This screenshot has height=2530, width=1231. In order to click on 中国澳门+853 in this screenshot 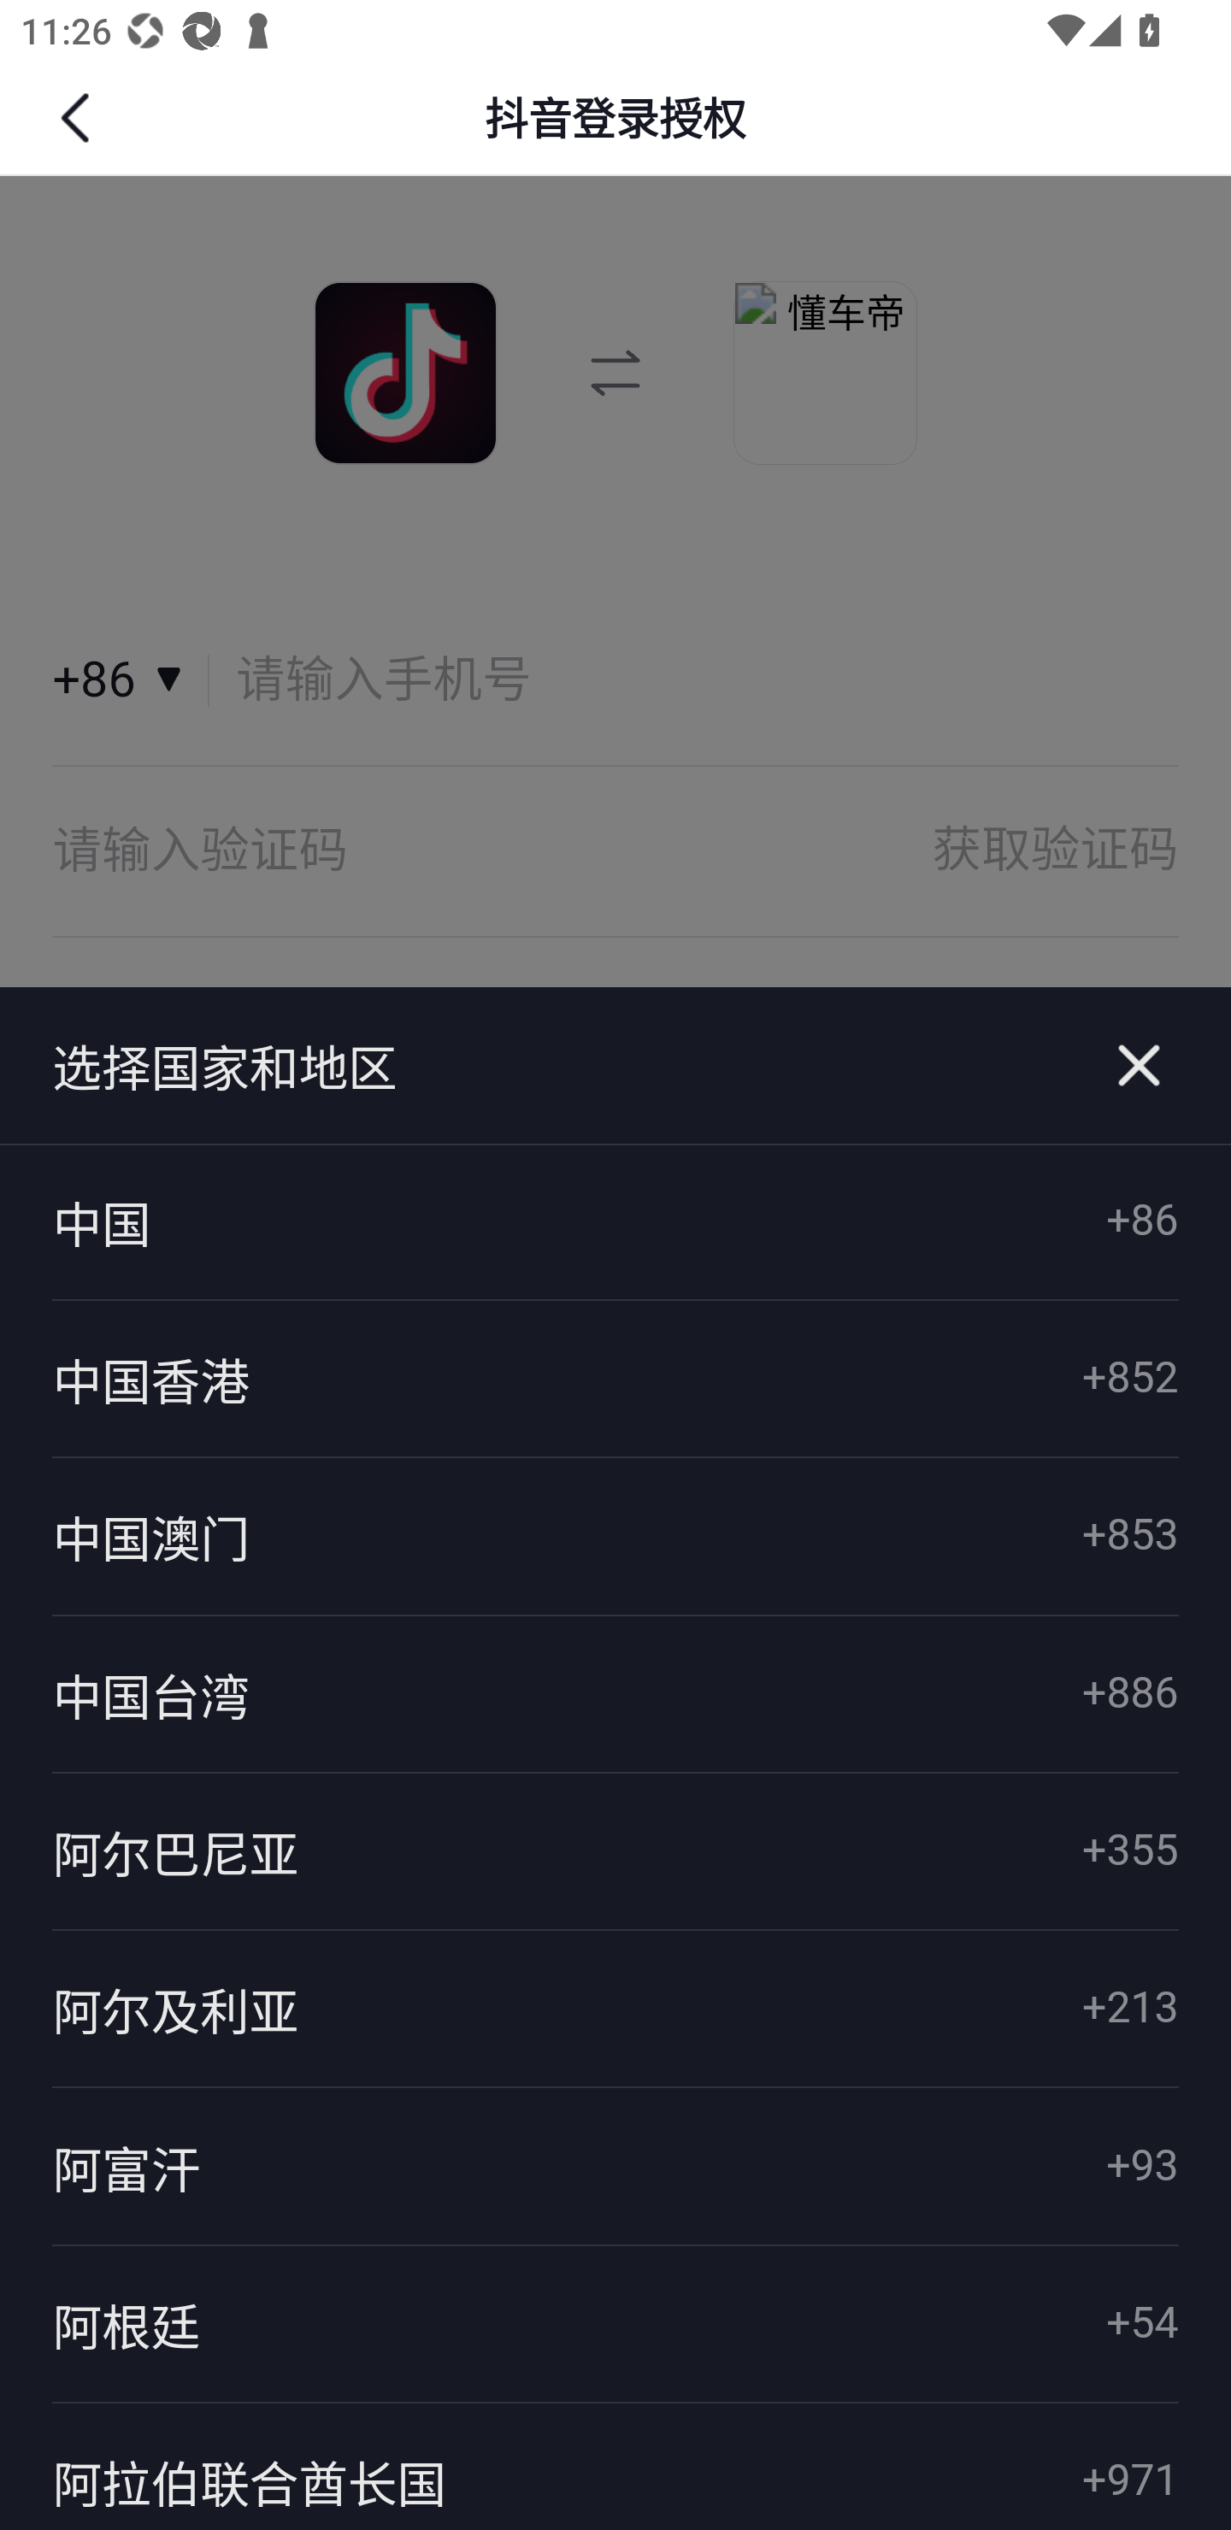, I will do `click(615, 1537)`.